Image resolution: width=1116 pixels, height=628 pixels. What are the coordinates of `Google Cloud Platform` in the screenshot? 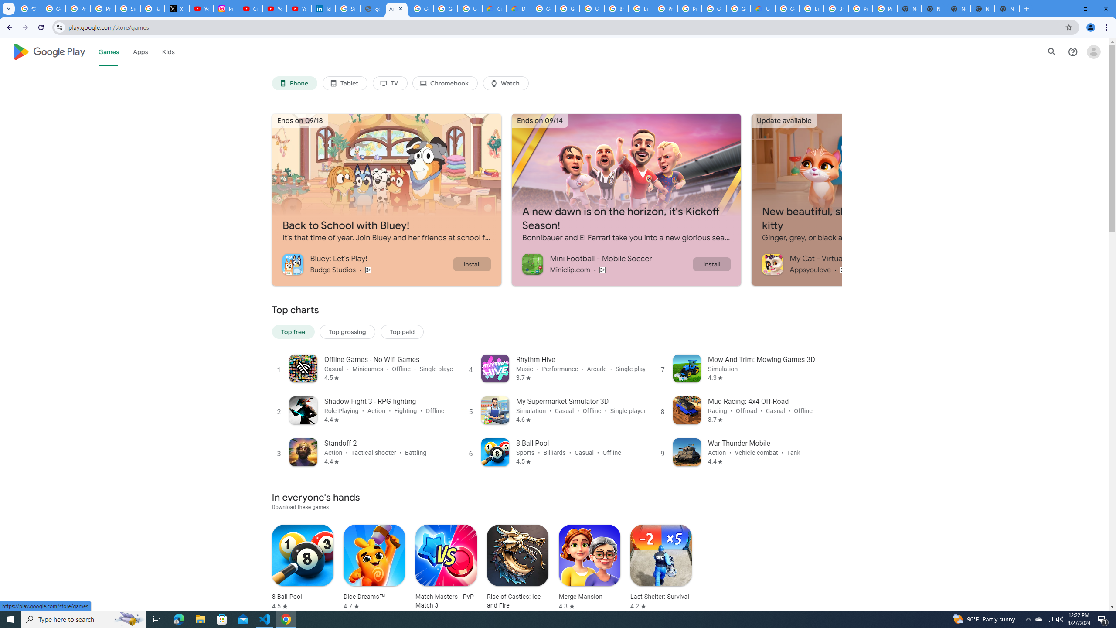 It's located at (543, 9).